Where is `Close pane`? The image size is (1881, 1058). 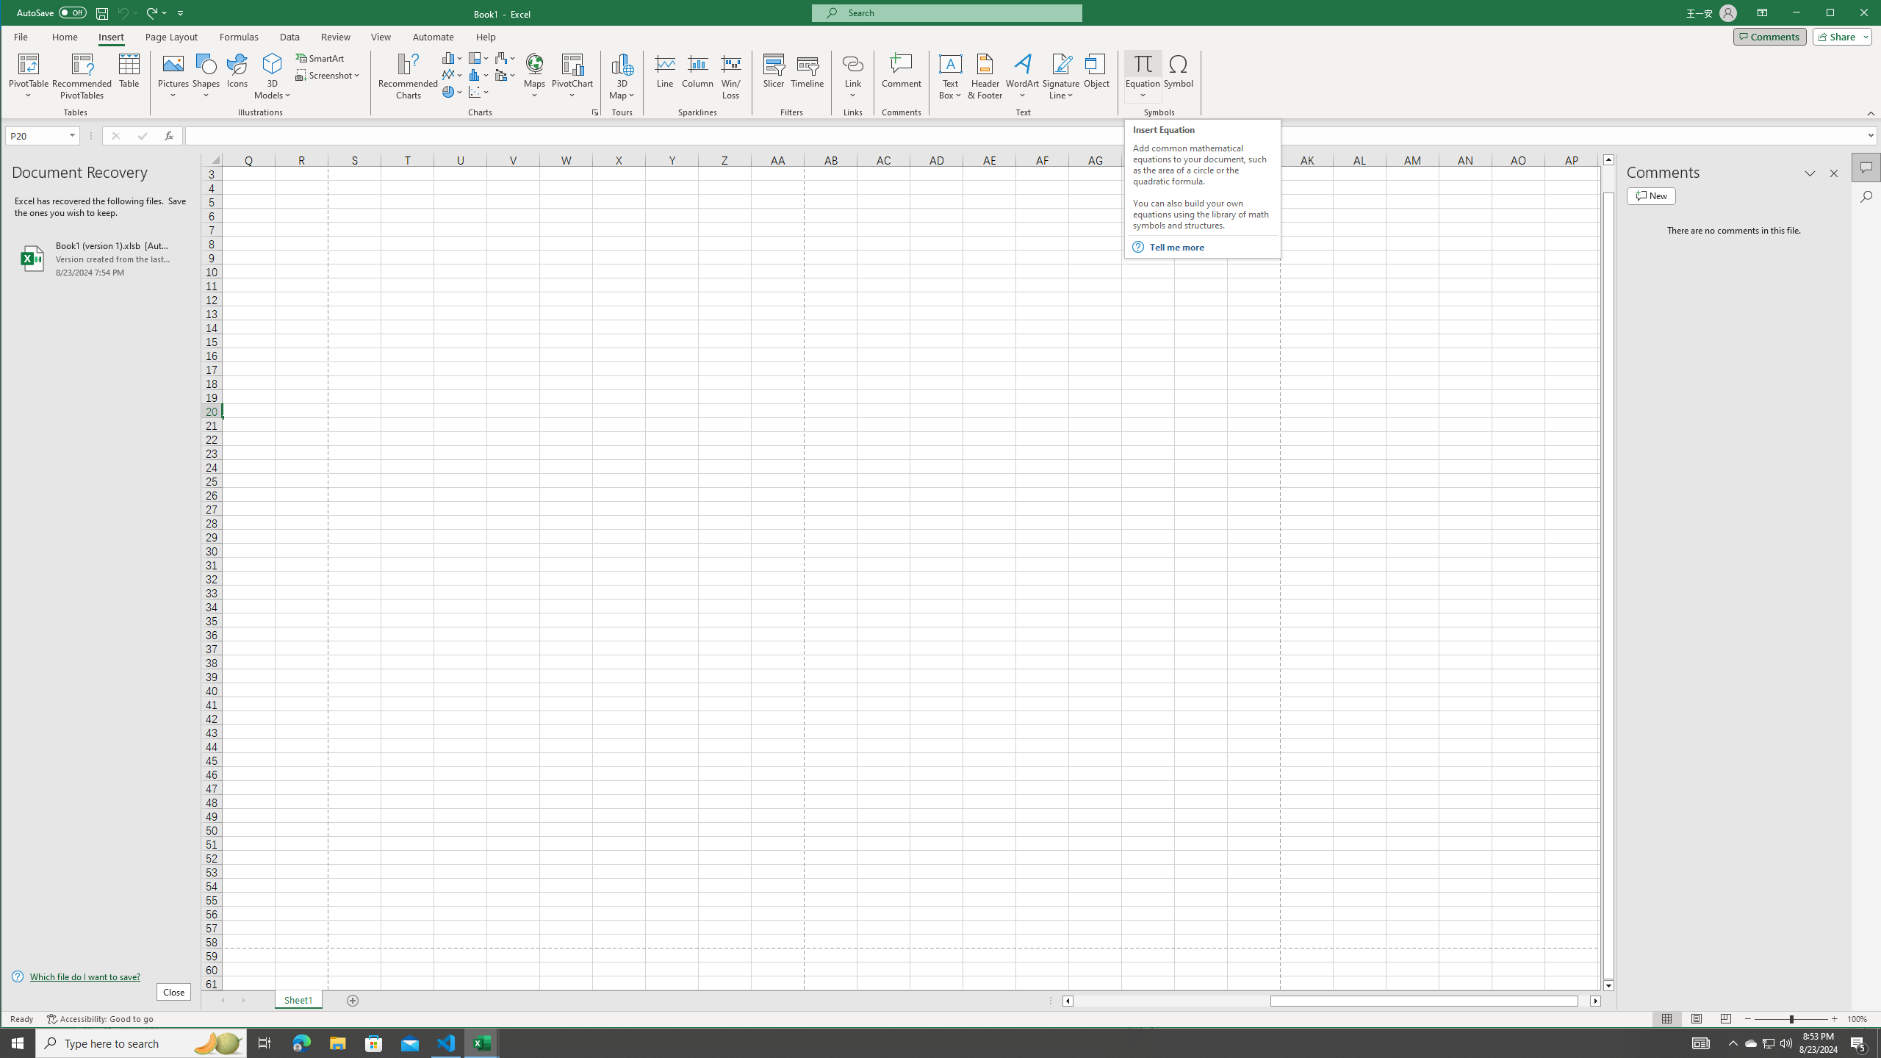
Close pane is located at coordinates (1879, 1043).